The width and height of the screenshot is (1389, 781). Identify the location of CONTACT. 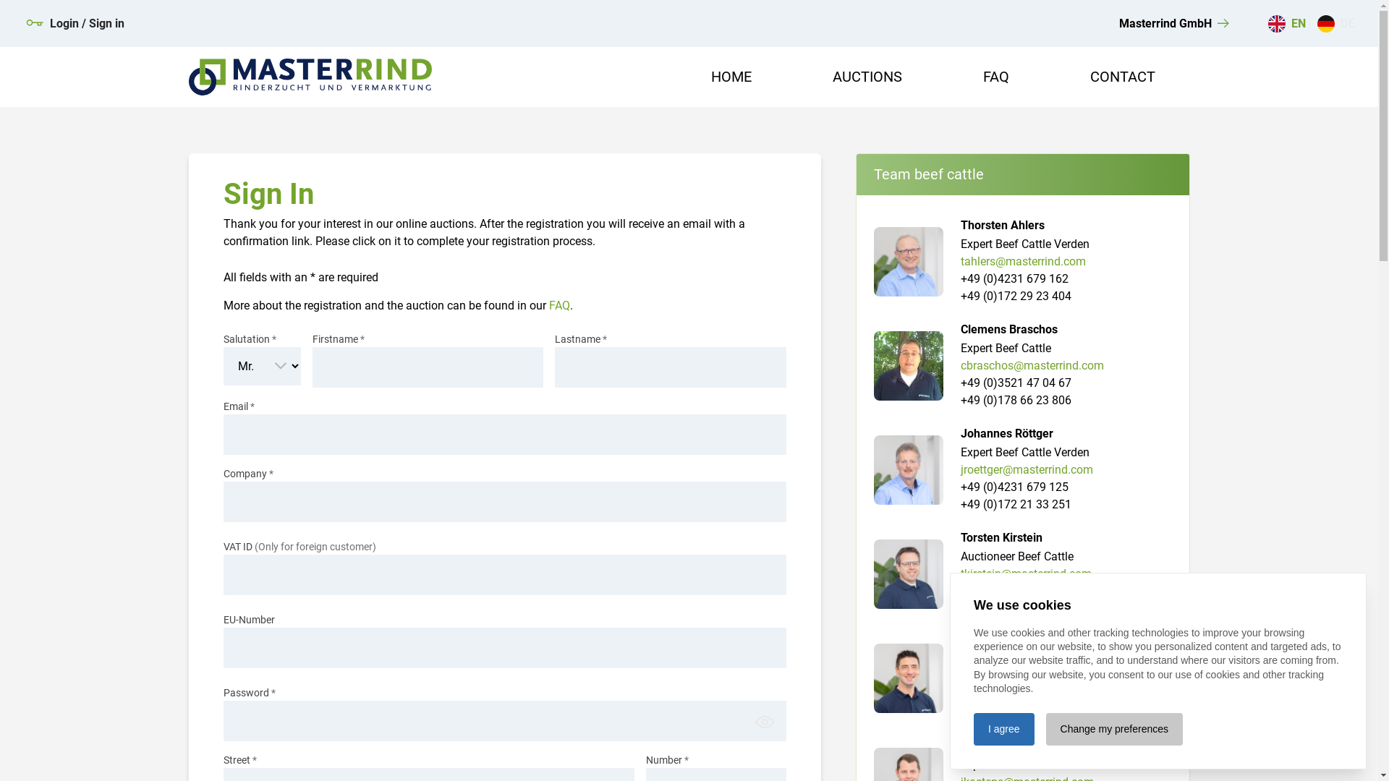
(1122, 77).